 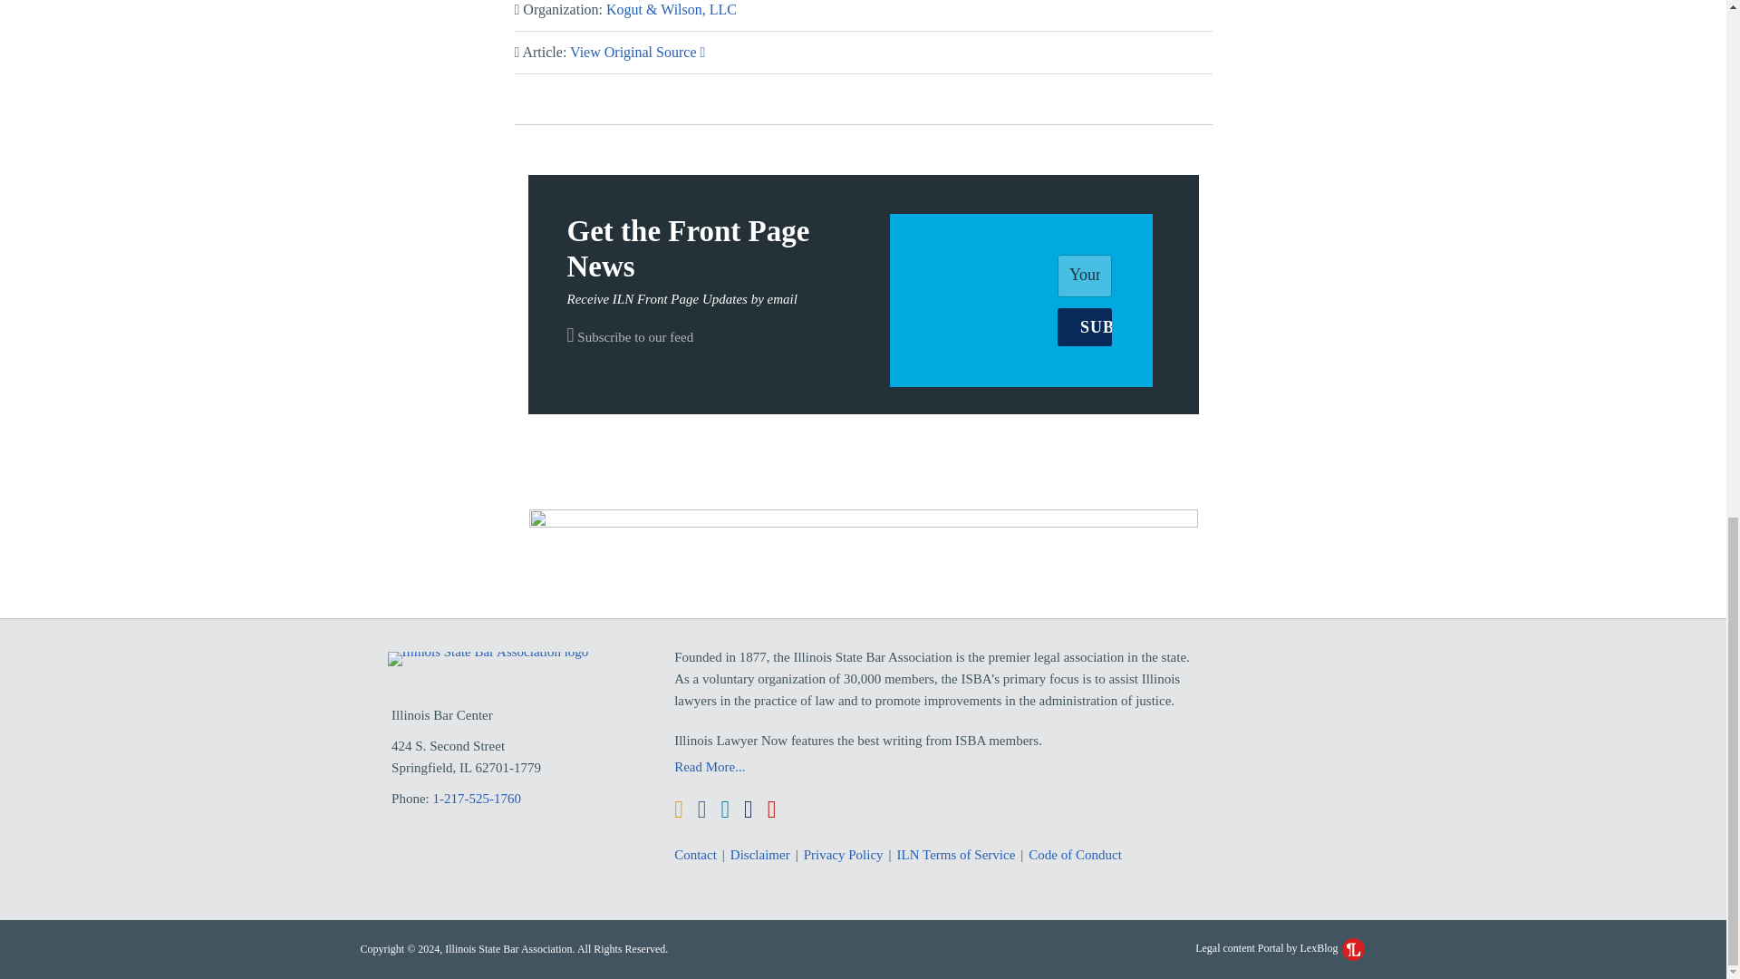 What do you see at coordinates (637, 51) in the screenshot?
I see `View Original Source` at bounding box center [637, 51].